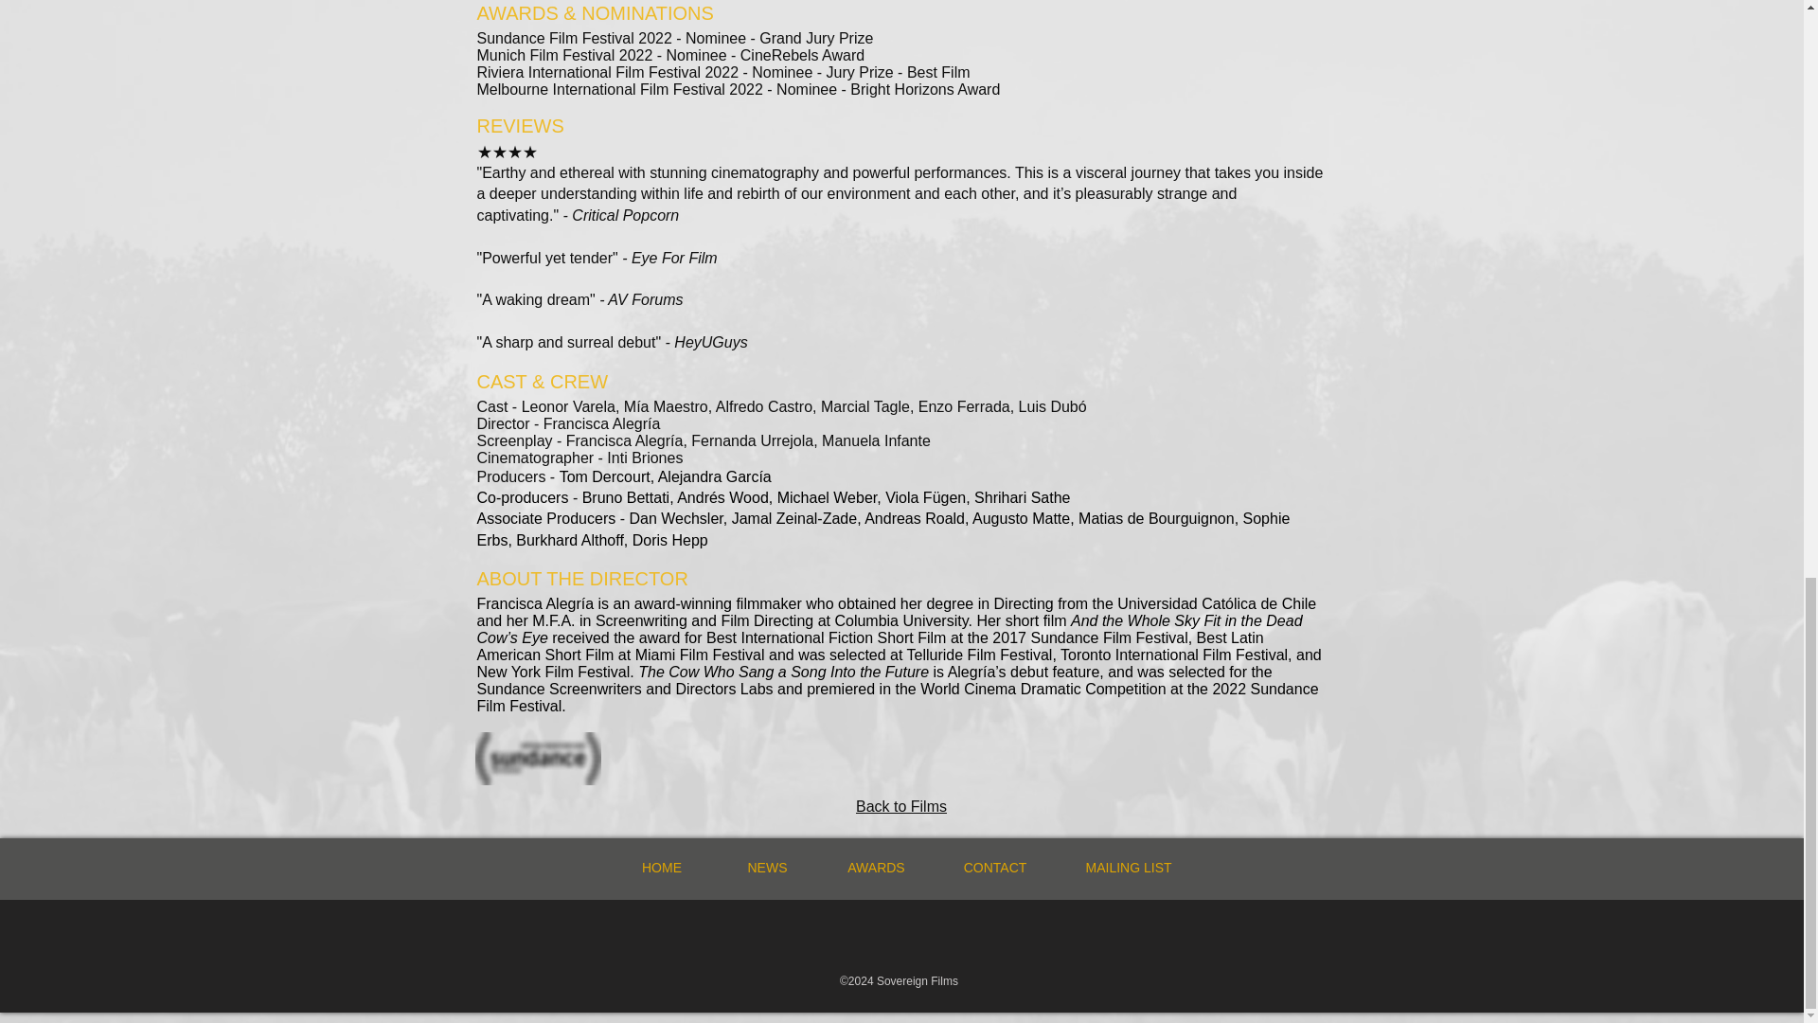  What do you see at coordinates (994, 869) in the screenshot?
I see `CONTACT` at bounding box center [994, 869].